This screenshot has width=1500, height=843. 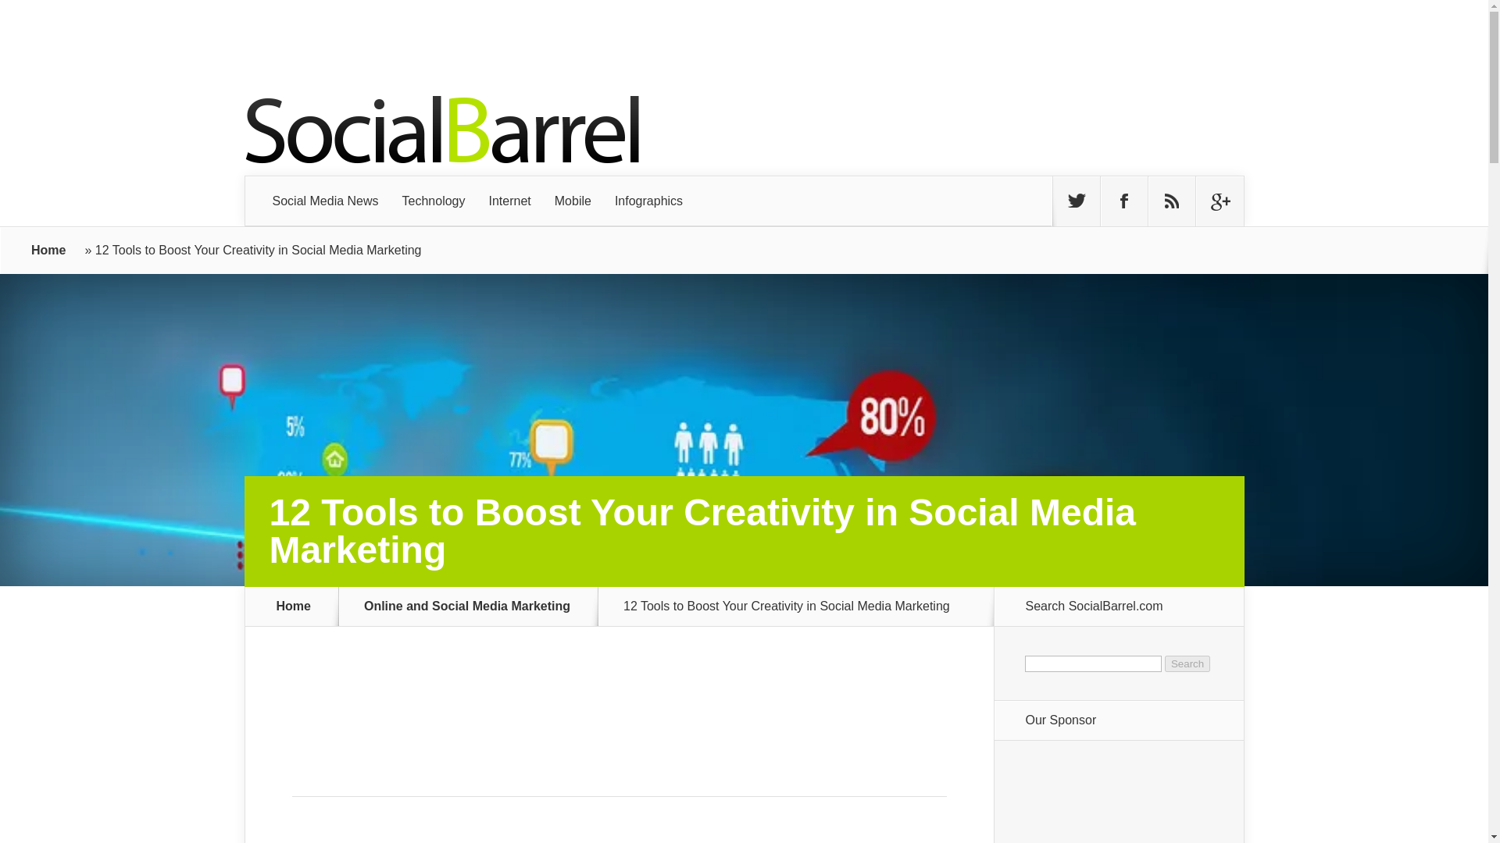 I want to click on Posts by Malia Keirsey, so click(x=475, y=841).